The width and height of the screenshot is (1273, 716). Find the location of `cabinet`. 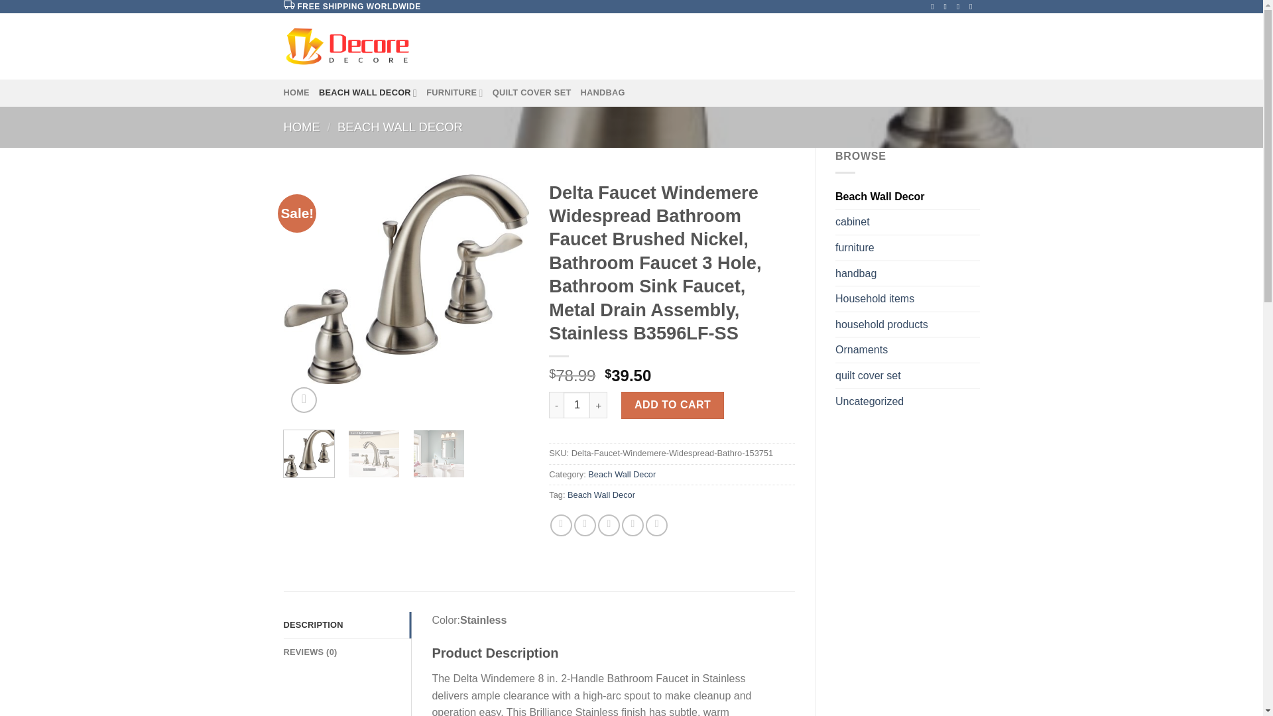

cabinet is located at coordinates (907, 222).